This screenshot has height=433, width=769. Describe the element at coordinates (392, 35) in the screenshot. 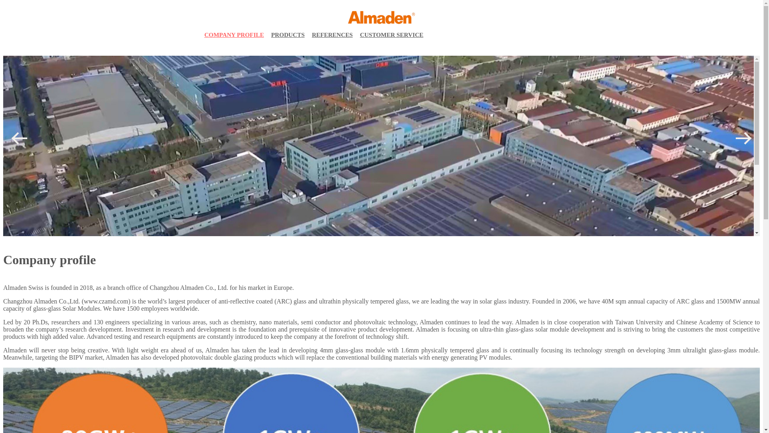

I see `CUSTOMER SERVICE` at that location.